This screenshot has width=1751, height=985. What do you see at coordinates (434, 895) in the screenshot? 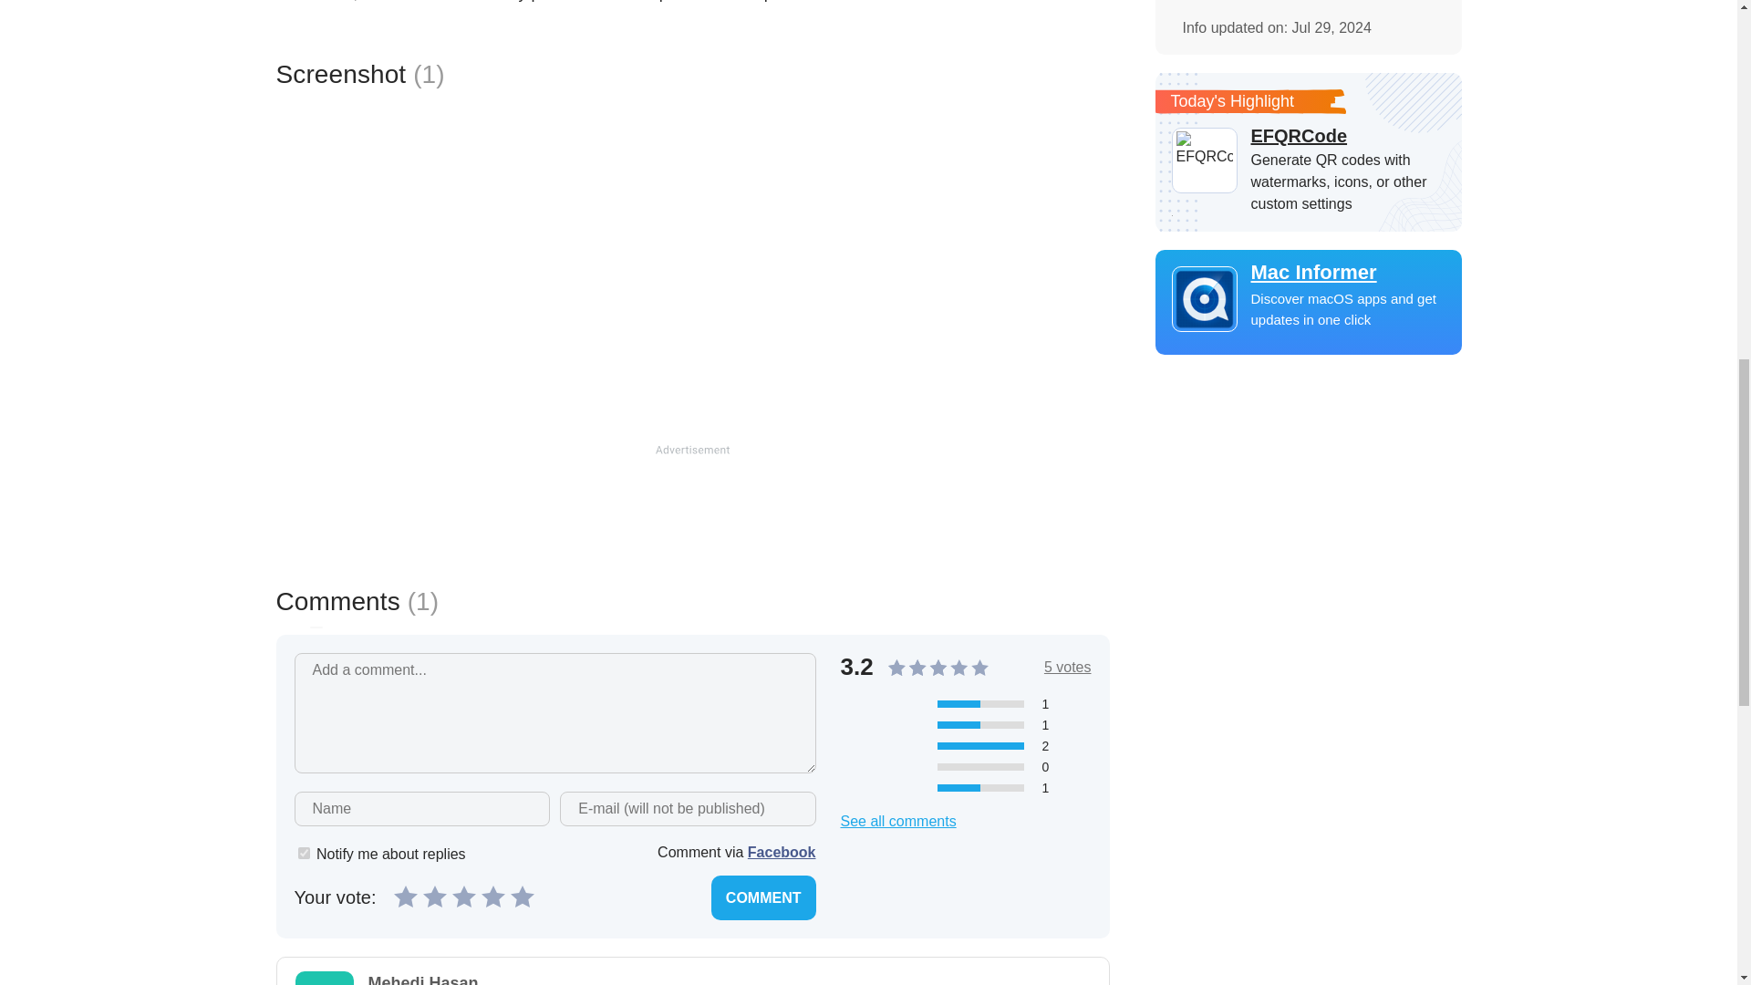
I see `2` at bounding box center [434, 895].